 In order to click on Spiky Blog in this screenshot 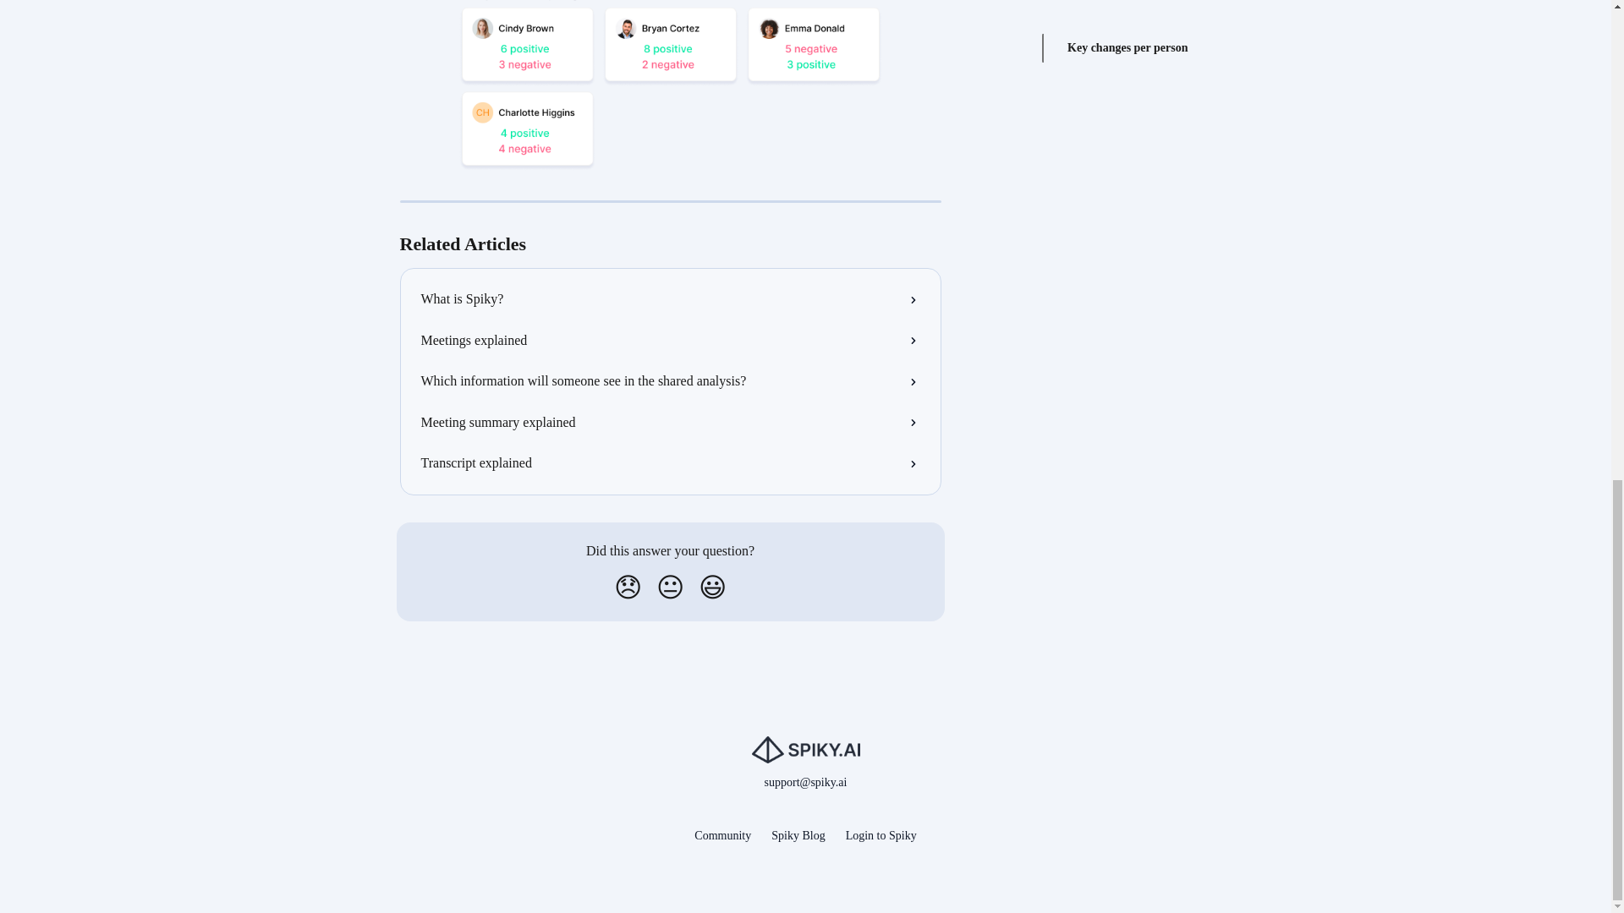, I will do `click(798, 835)`.